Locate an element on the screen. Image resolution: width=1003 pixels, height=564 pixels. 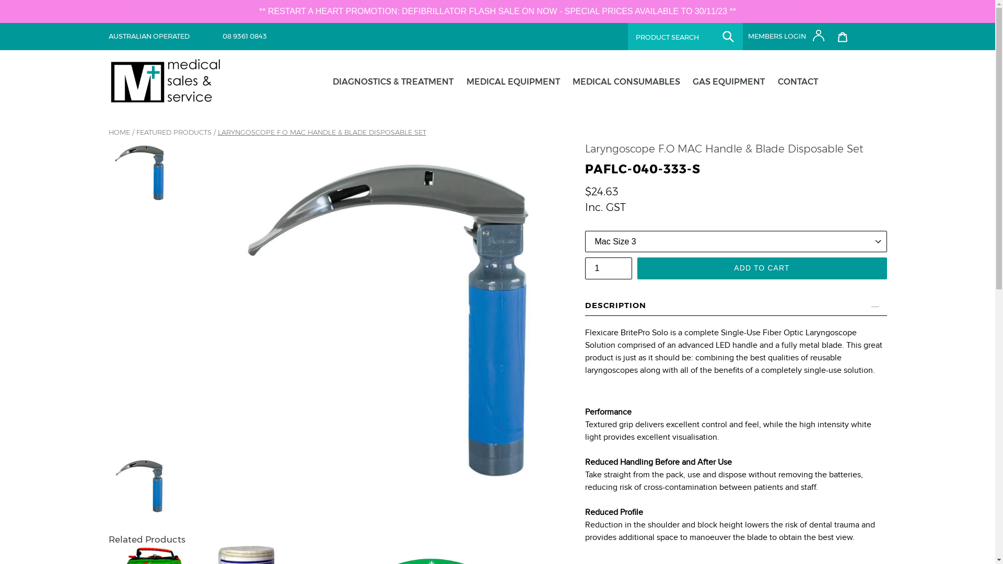
FEATURED PRODUCTS is located at coordinates (173, 132).